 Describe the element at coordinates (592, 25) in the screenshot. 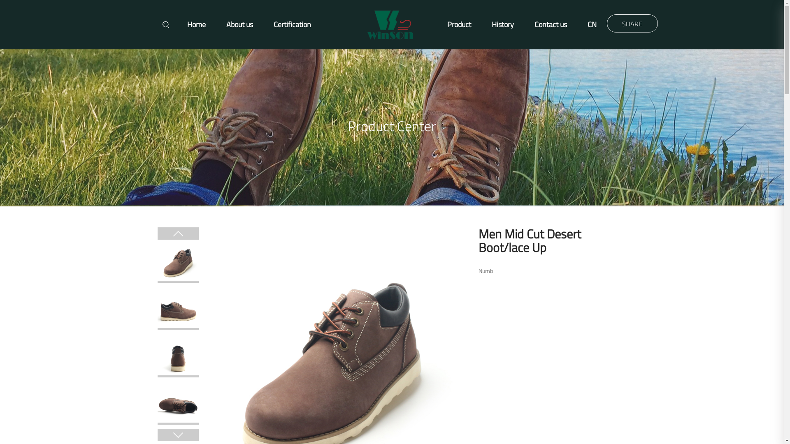

I see `CN` at that location.